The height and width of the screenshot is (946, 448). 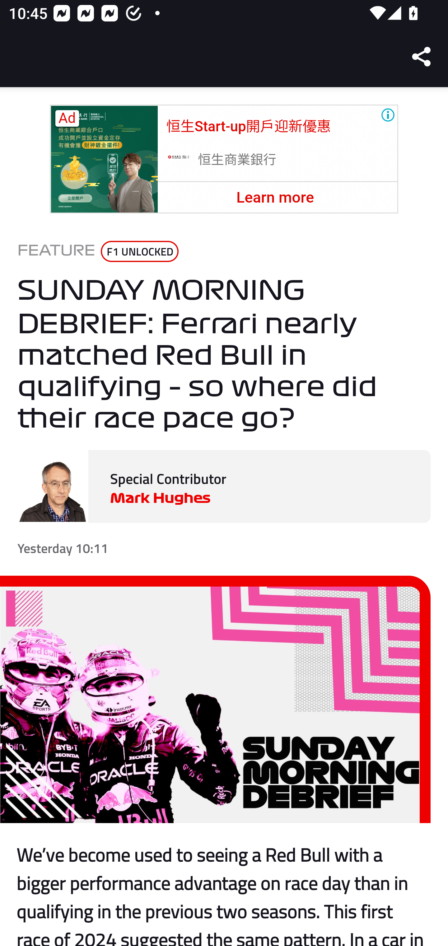 I want to click on Share, so click(x=422, y=57).